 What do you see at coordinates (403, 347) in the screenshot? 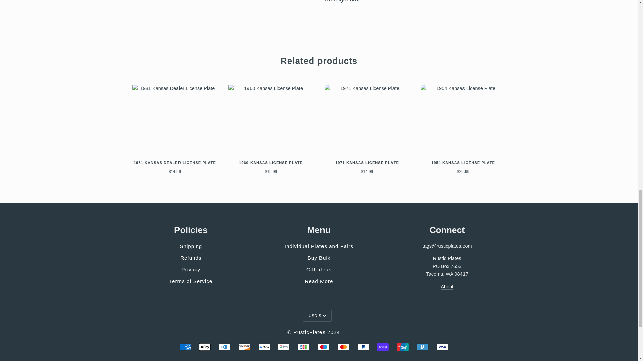
I see `UNION PAY` at bounding box center [403, 347].